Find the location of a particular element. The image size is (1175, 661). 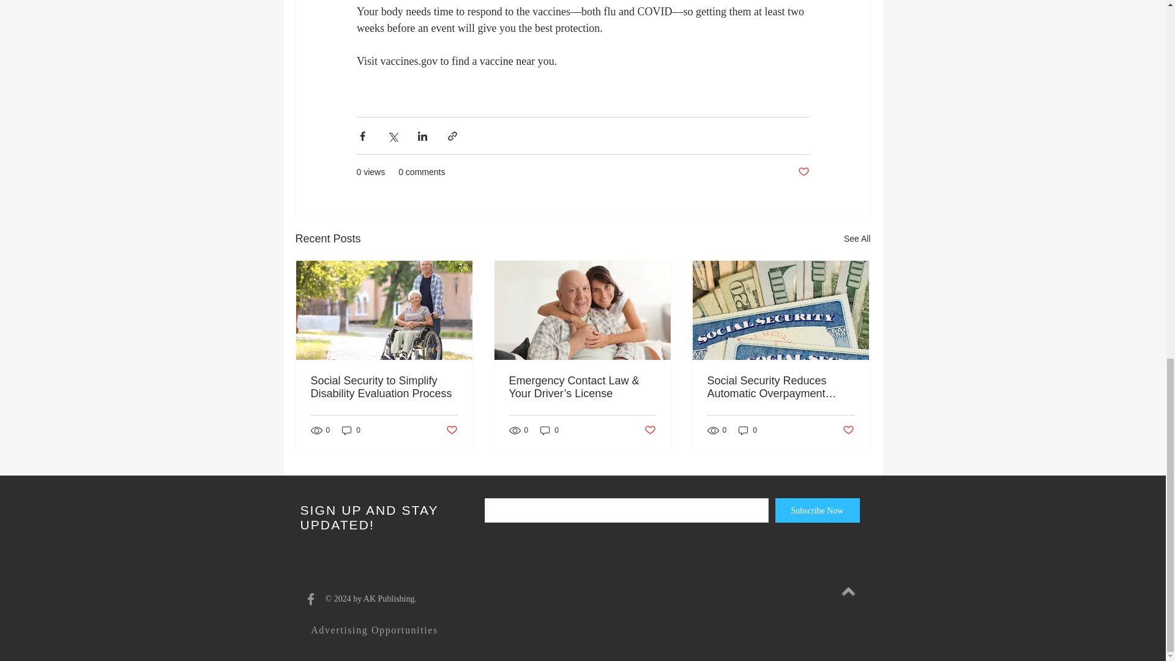

0 is located at coordinates (550, 430).